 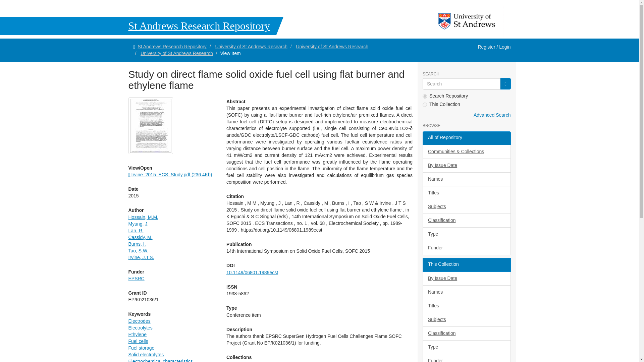 What do you see at coordinates (505, 84) in the screenshot?
I see `Go` at bounding box center [505, 84].